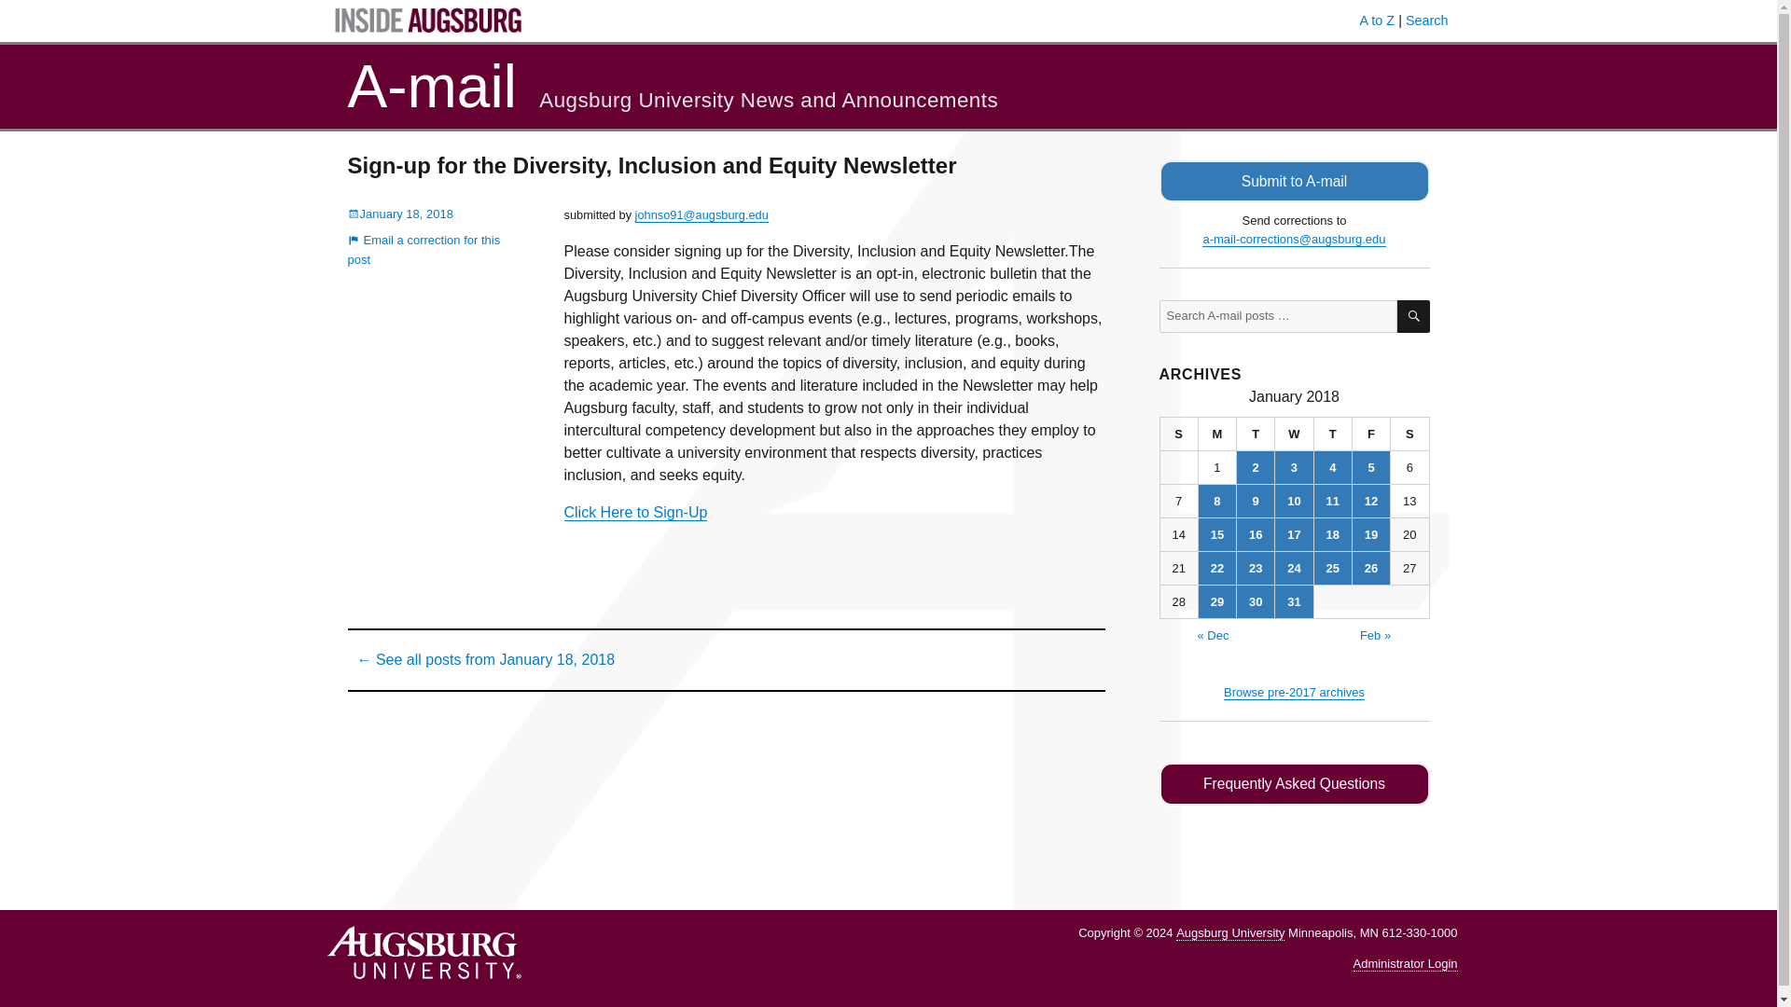 The height and width of the screenshot is (1007, 1791). What do you see at coordinates (1427, 21) in the screenshot?
I see `Search` at bounding box center [1427, 21].